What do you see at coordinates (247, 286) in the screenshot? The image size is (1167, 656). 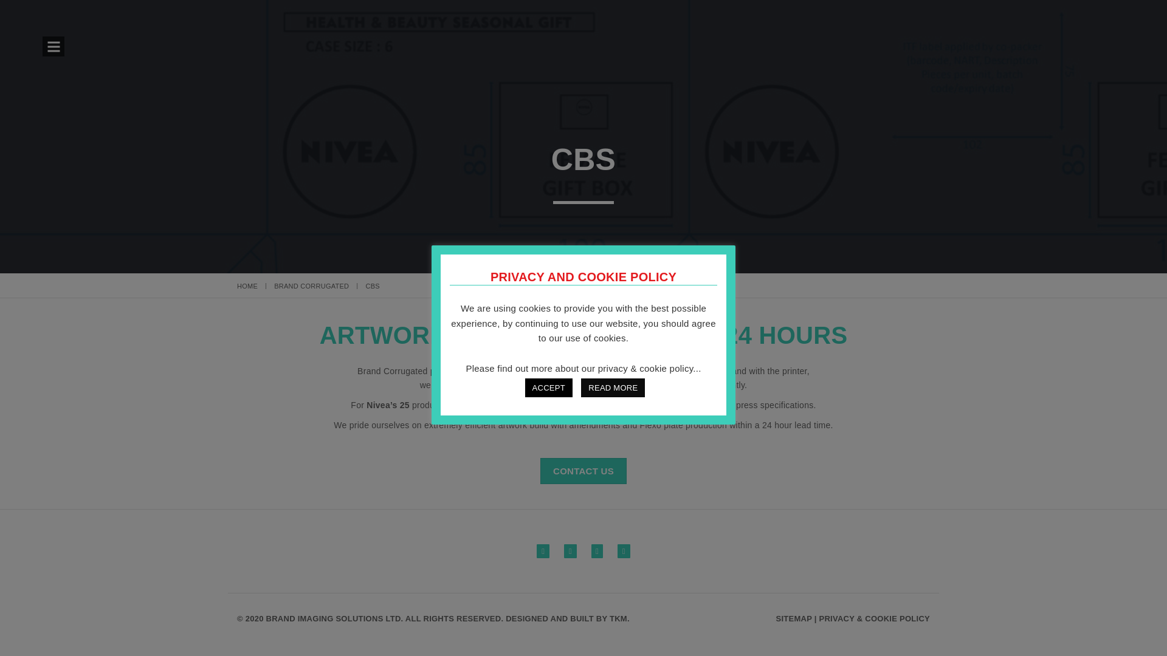 I see `HOME` at bounding box center [247, 286].